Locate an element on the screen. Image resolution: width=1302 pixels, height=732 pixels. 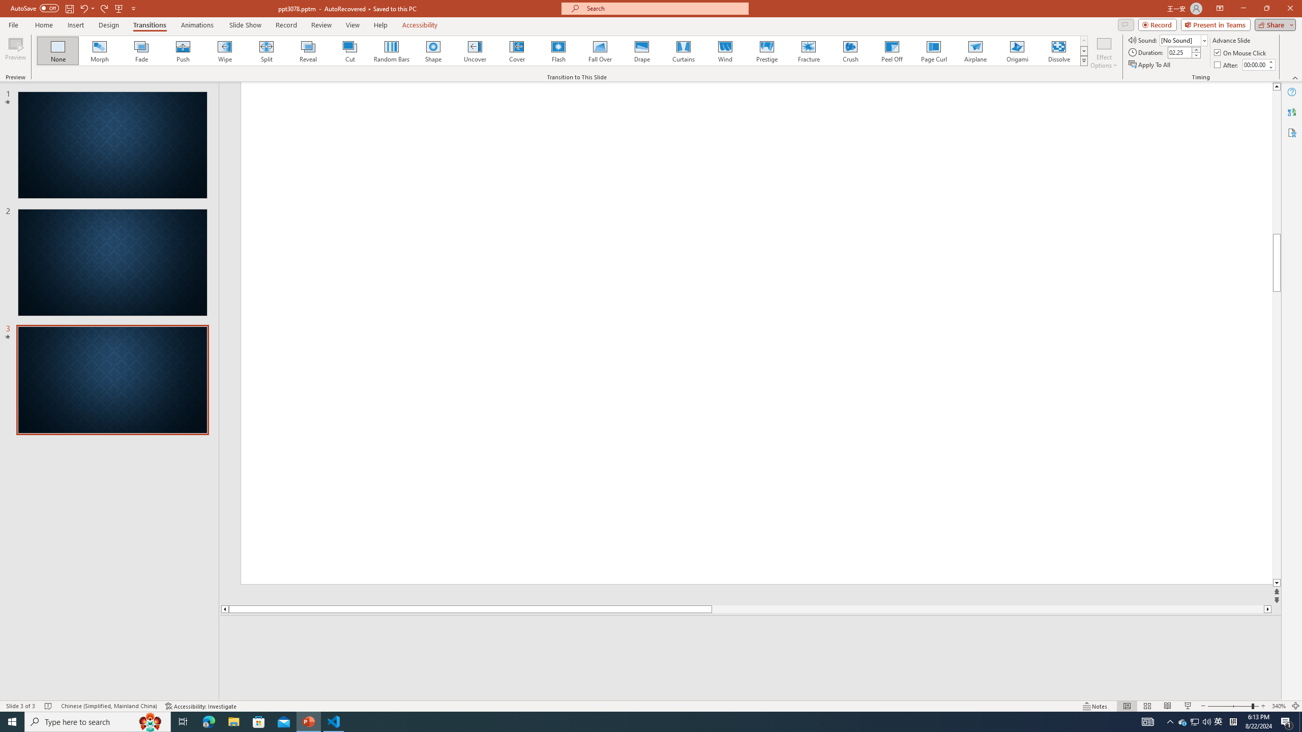
Uncover is located at coordinates (475, 51).